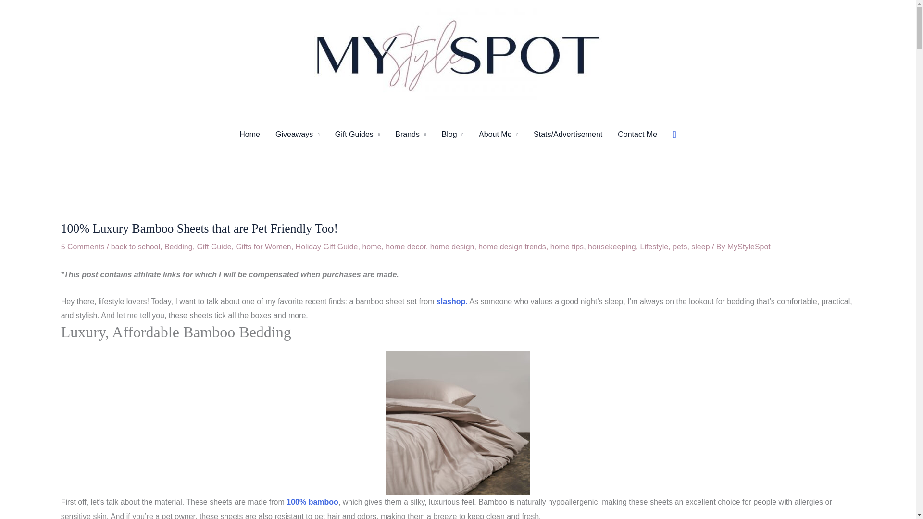 The width and height of the screenshot is (923, 519). I want to click on housekeeping, so click(611, 247).